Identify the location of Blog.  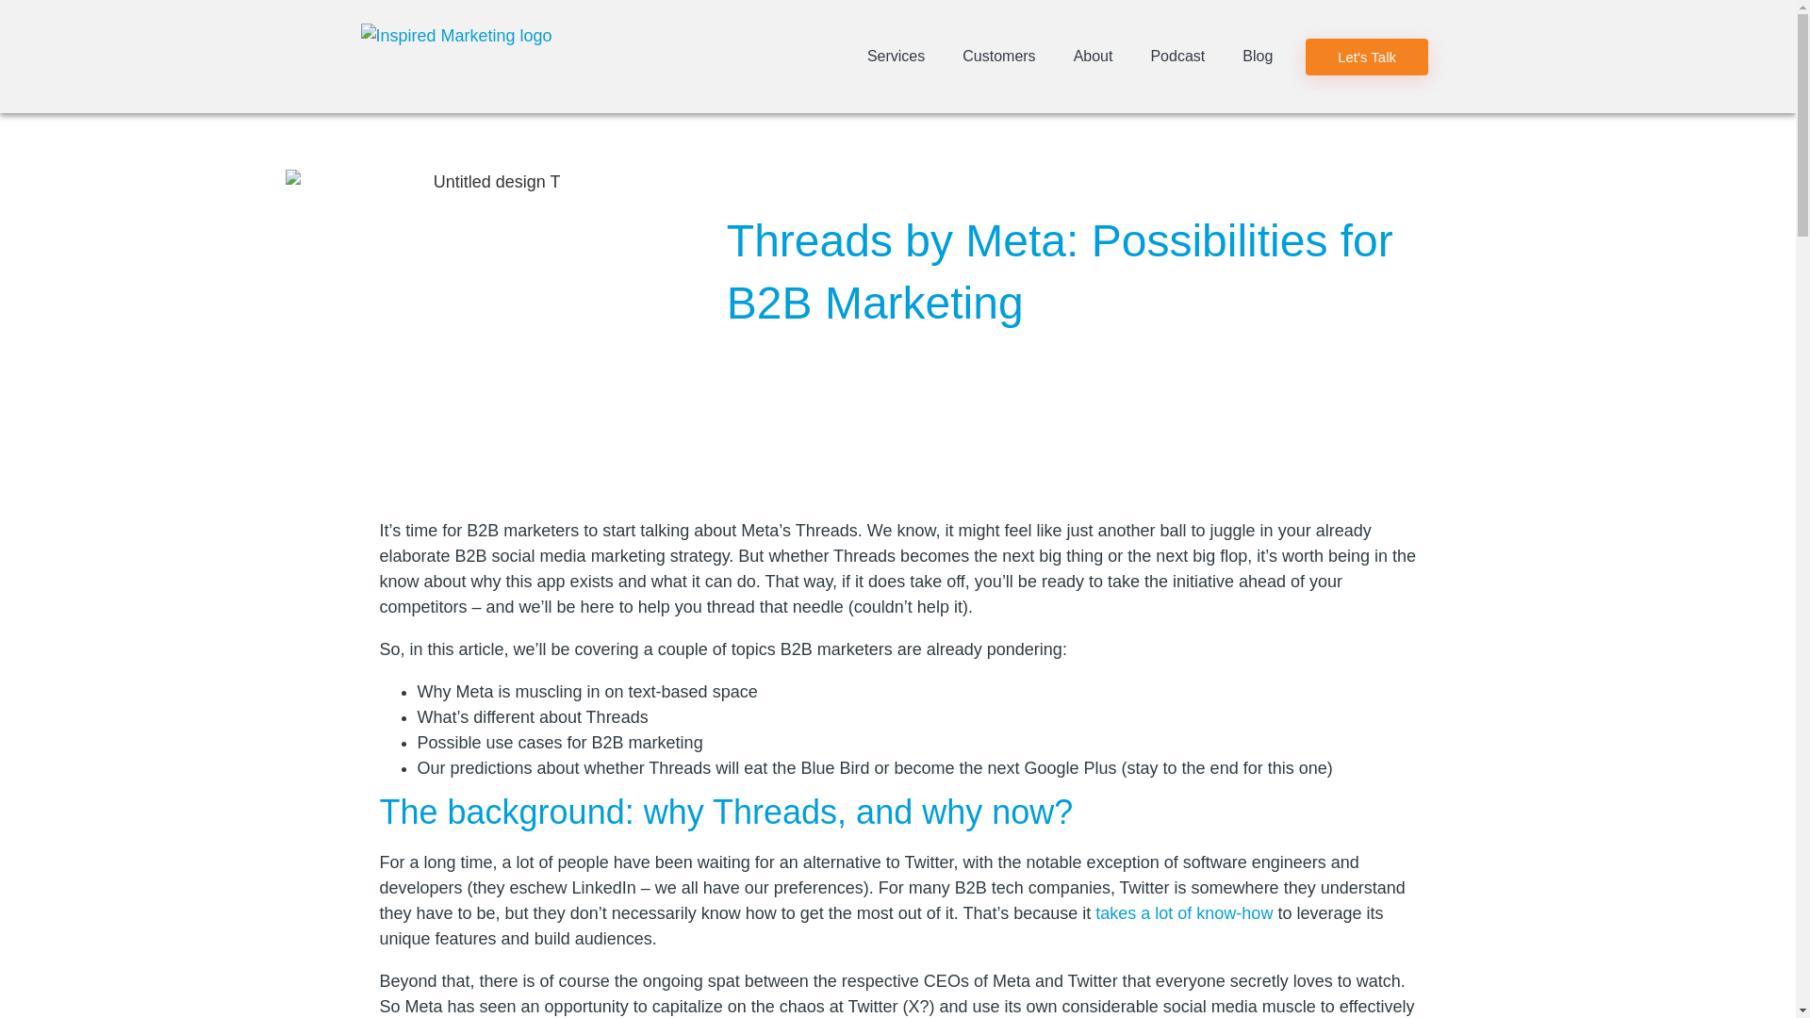
(1258, 57).